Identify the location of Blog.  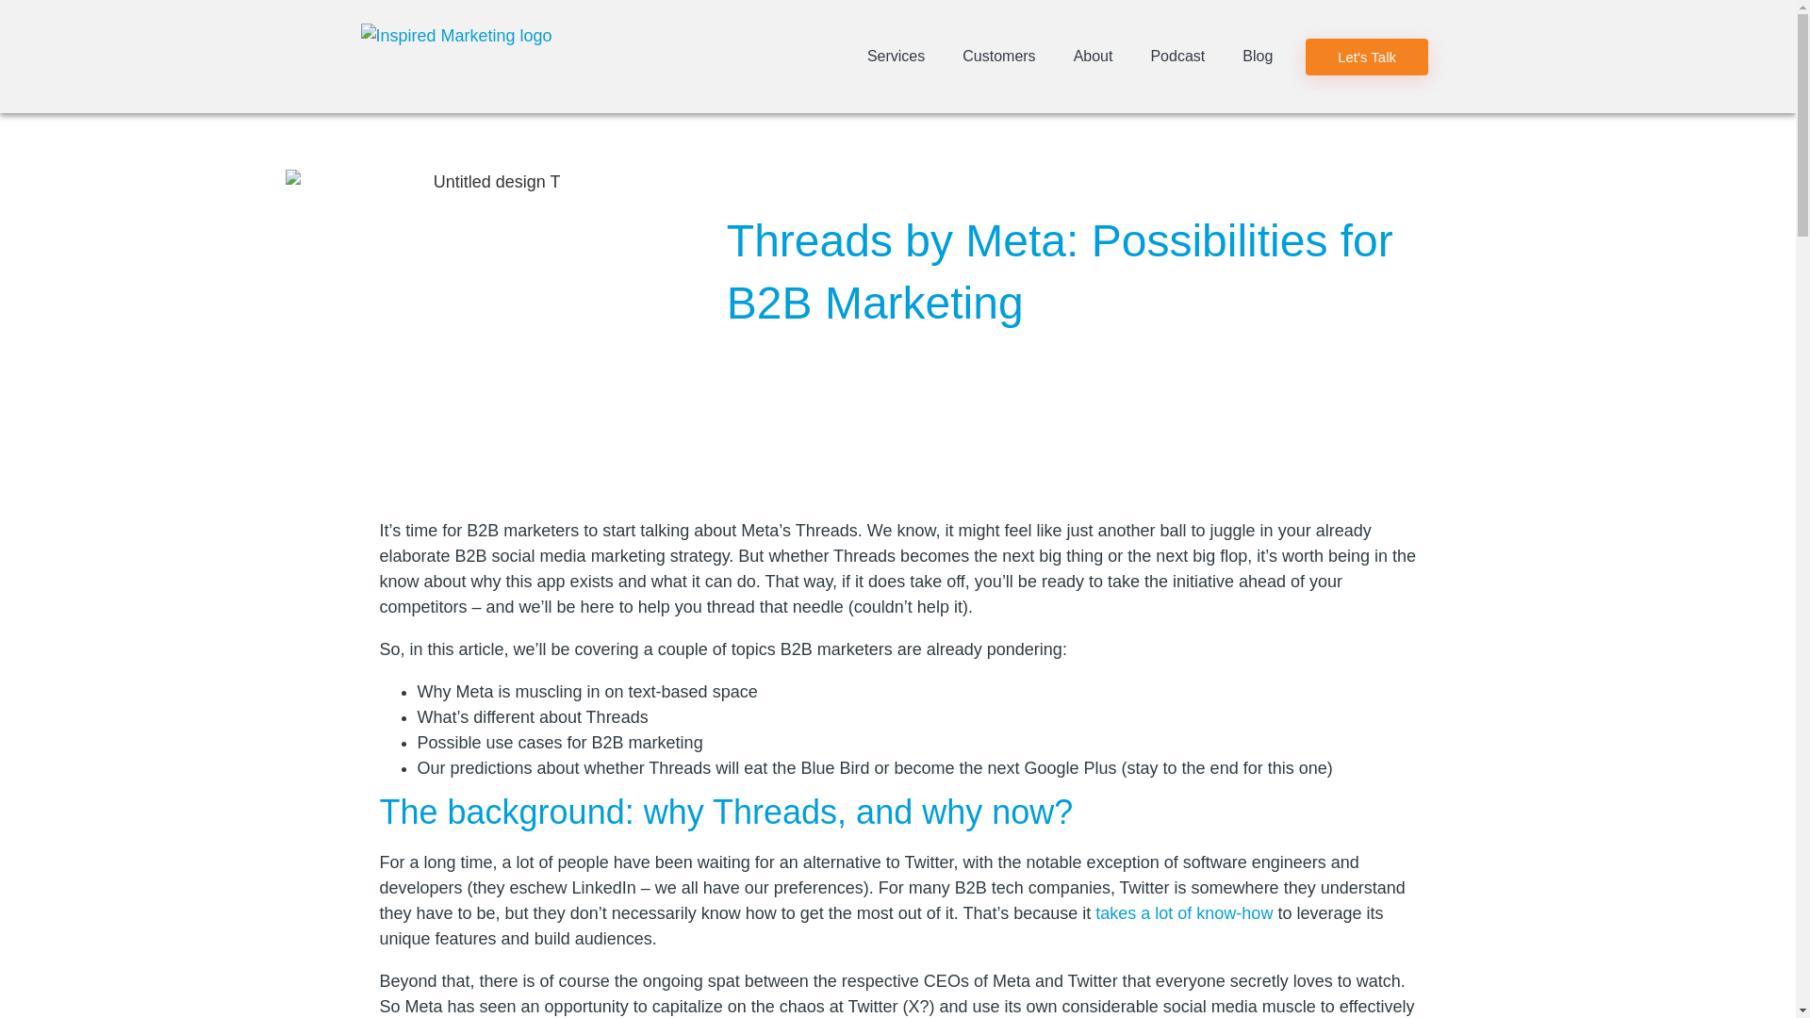
(1258, 57).